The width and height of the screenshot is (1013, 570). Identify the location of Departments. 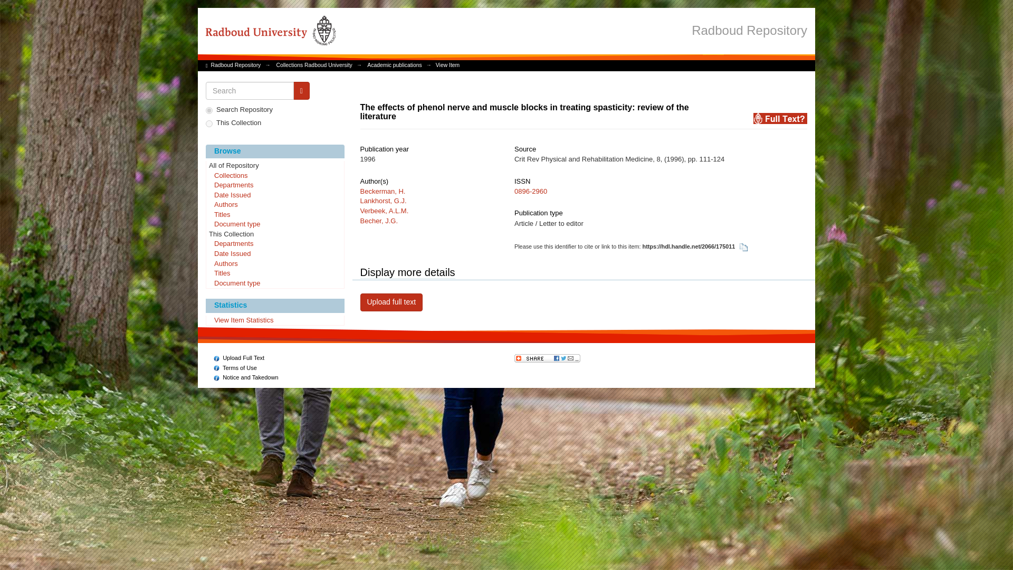
(274, 186).